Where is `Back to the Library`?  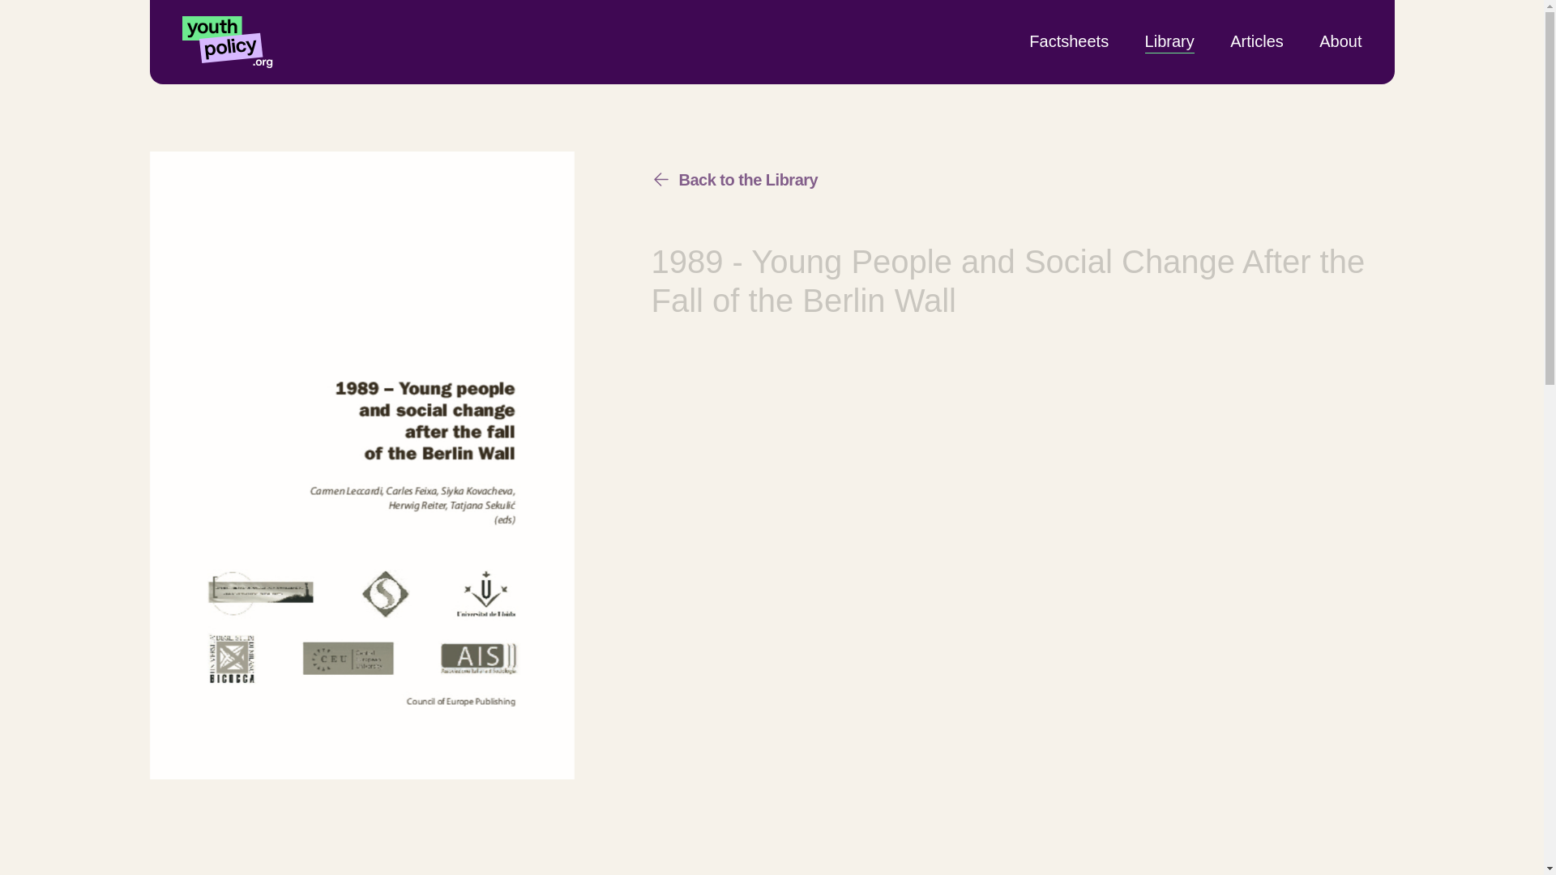
Back to the Library is located at coordinates (734, 180).